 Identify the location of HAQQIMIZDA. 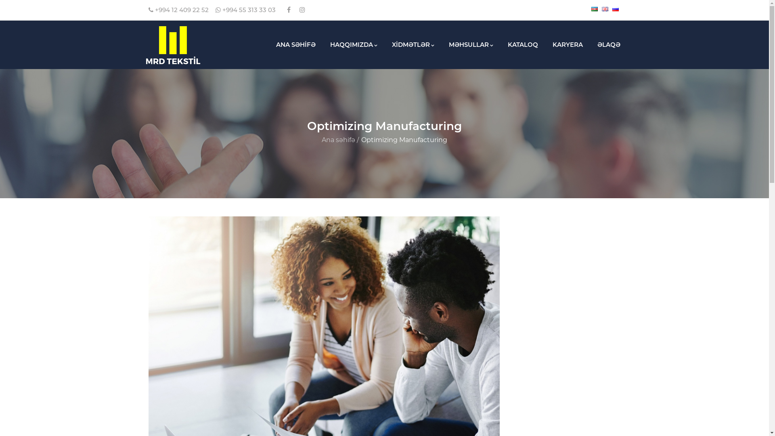
(354, 45).